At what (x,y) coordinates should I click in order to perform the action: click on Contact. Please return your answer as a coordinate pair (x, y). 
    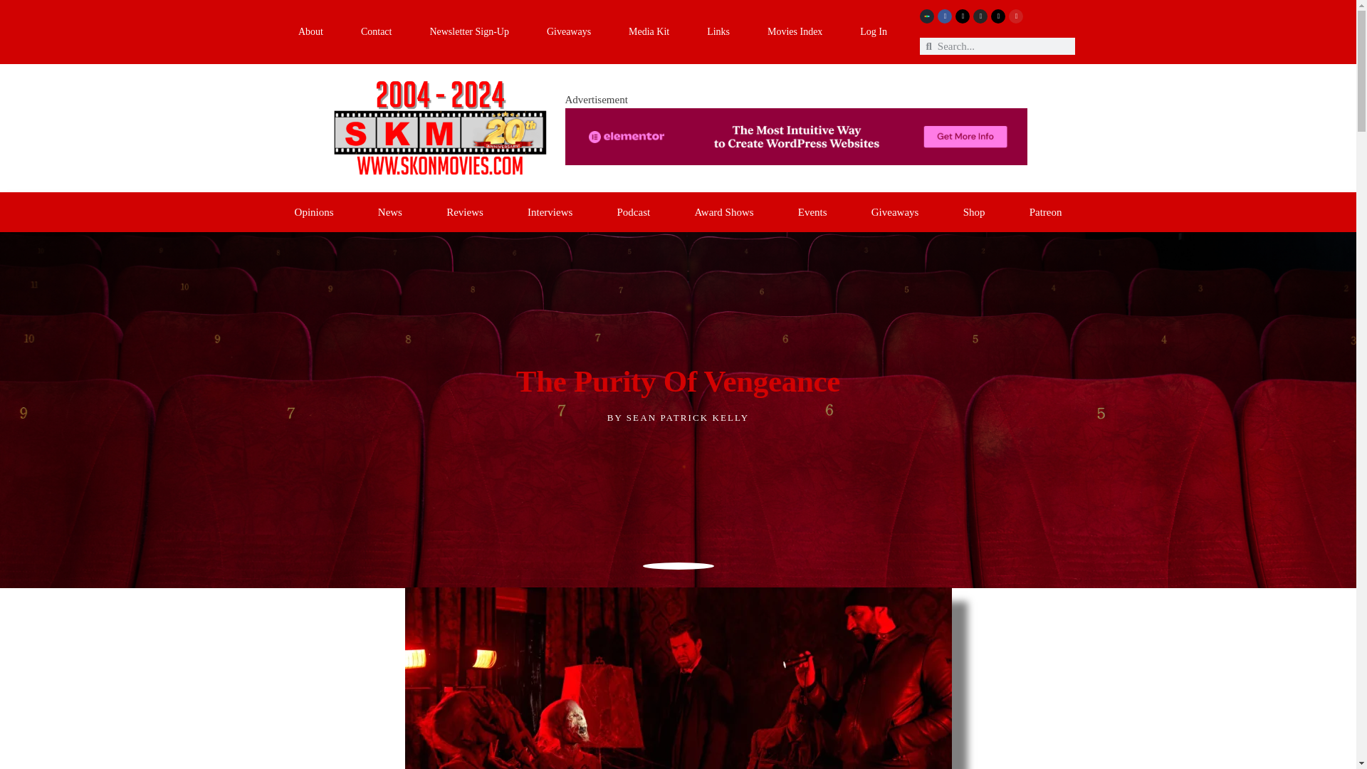
    Looking at the image, I should click on (376, 32).